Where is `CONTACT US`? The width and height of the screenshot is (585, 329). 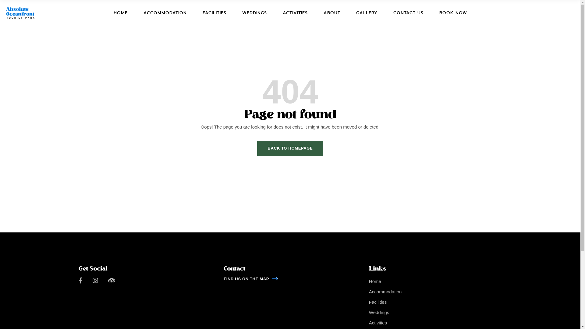 CONTACT US is located at coordinates (408, 13).